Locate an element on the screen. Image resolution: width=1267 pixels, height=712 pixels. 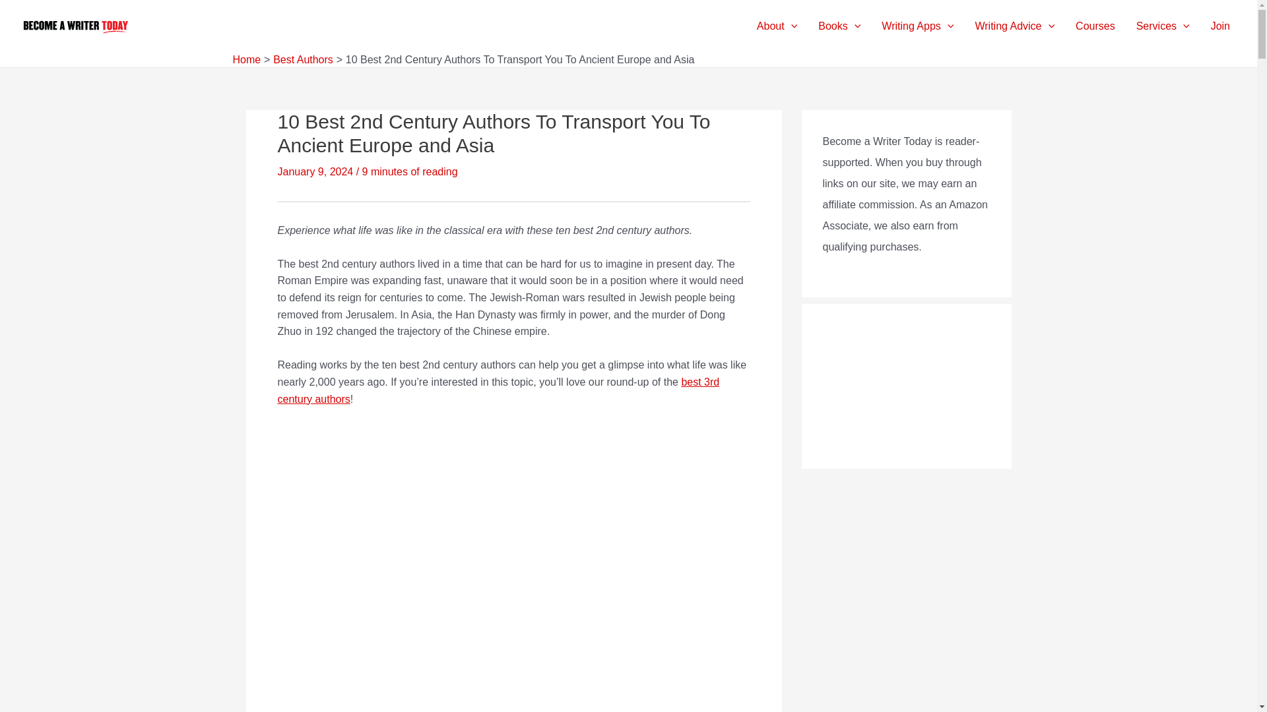
Home is located at coordinates (246, 59).